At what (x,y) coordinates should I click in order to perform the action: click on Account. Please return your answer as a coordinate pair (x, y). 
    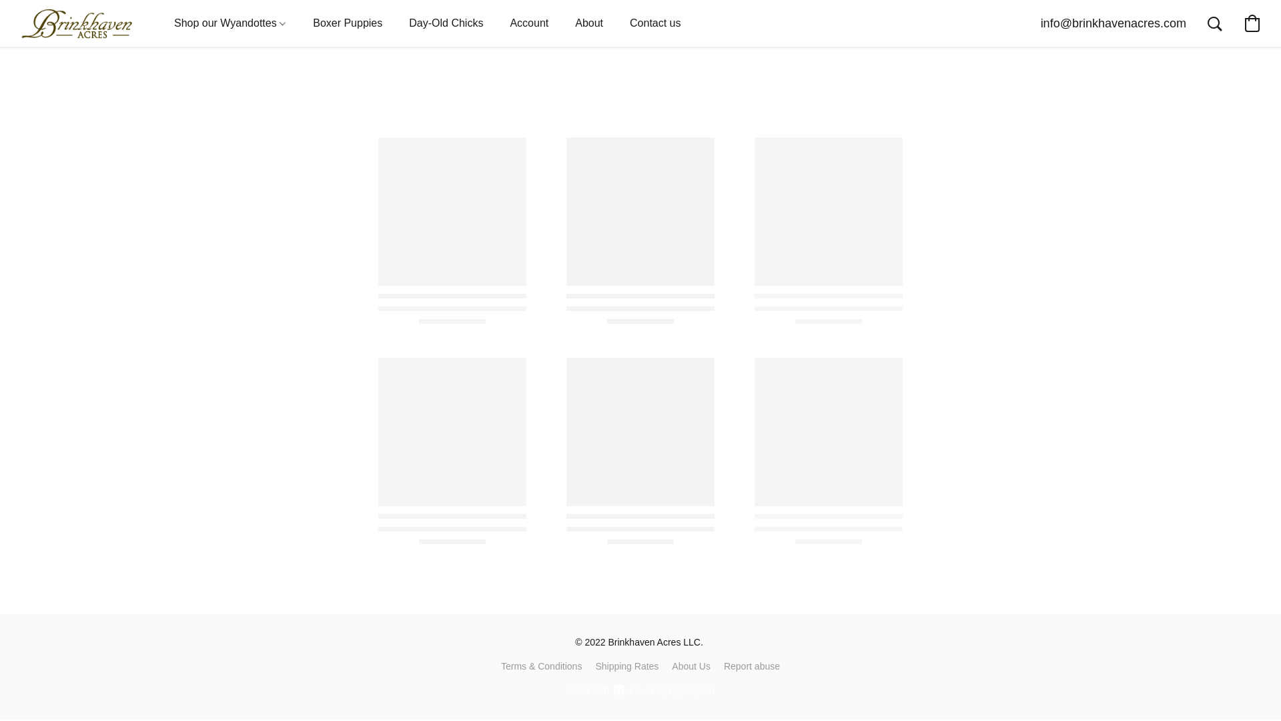
    Looking at the image, I should click on (529, 23).